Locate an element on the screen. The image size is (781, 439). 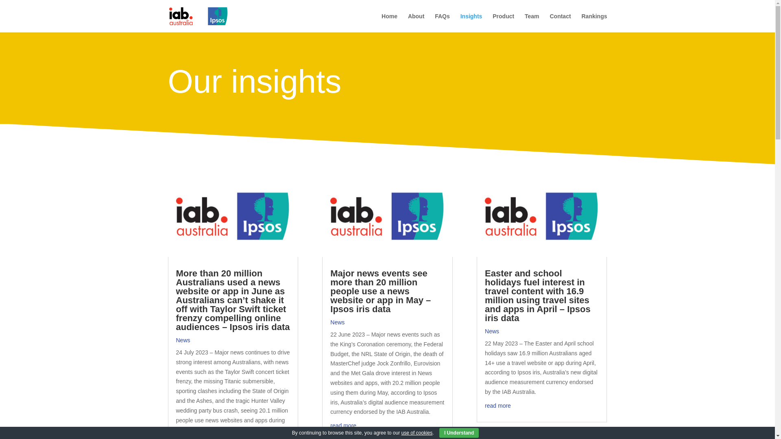
News is located at coordinates (183, 340).